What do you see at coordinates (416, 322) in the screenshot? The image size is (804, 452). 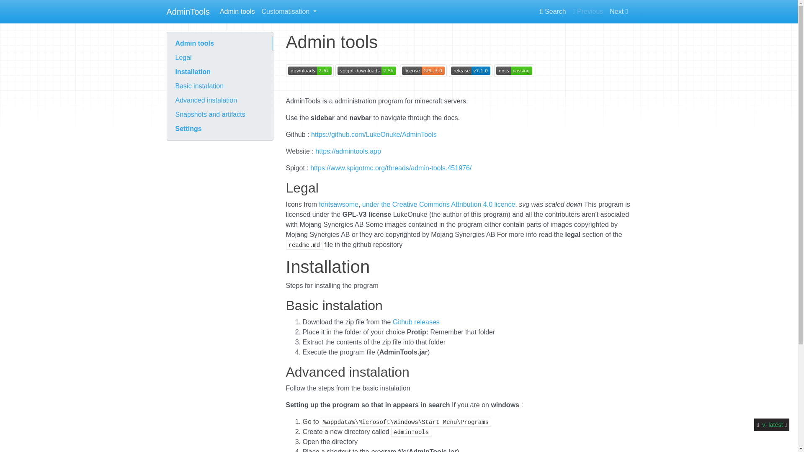 I see `Github releases` at bounding box center [416, 322].